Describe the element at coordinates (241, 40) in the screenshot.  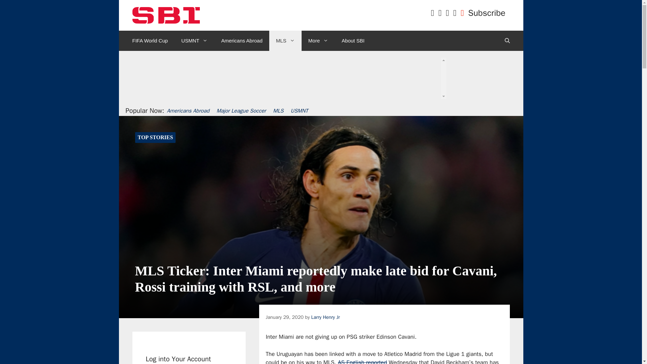
I see `Americans Abroad` at that location.